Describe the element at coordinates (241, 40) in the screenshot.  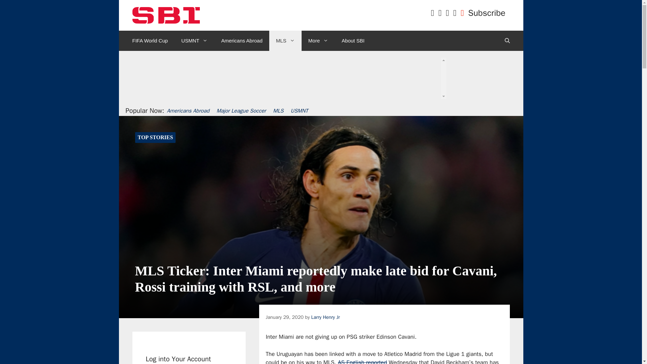
I see `Americans Abroad` at that location.